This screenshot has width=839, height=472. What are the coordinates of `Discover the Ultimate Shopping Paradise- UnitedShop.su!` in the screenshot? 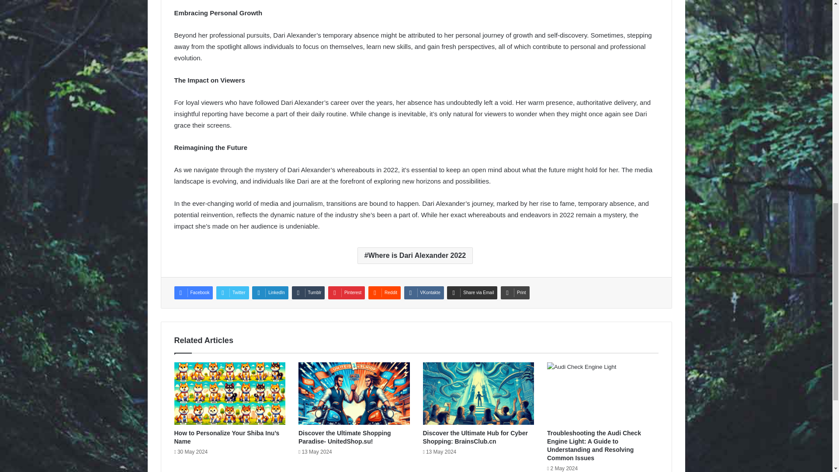 It's located at (344, 437).